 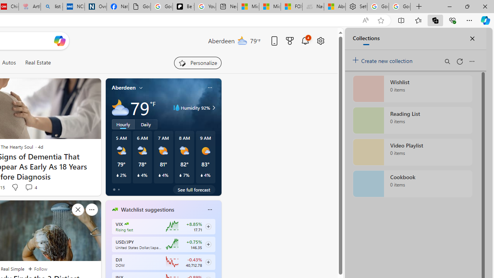 I want to click on CBOE Market Volatility Index, so click(x=127, y=224).